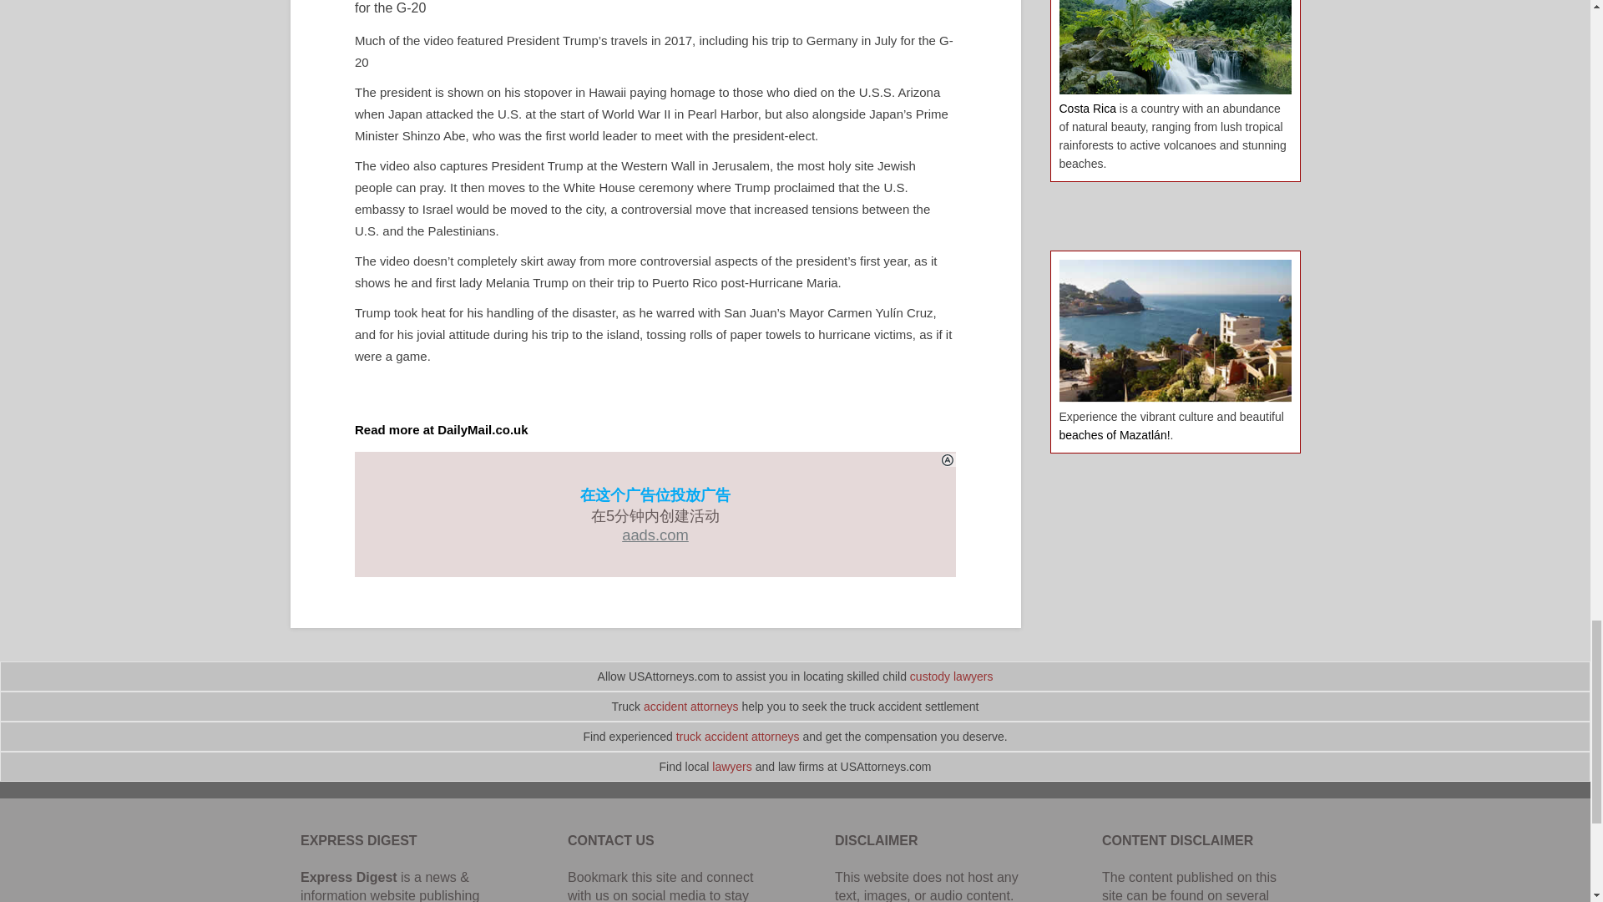 This screenshot has height=902, width=1603. Describe the element at coordinates (952, 676) in the screenshot. I see `custody lawyers` at that location.